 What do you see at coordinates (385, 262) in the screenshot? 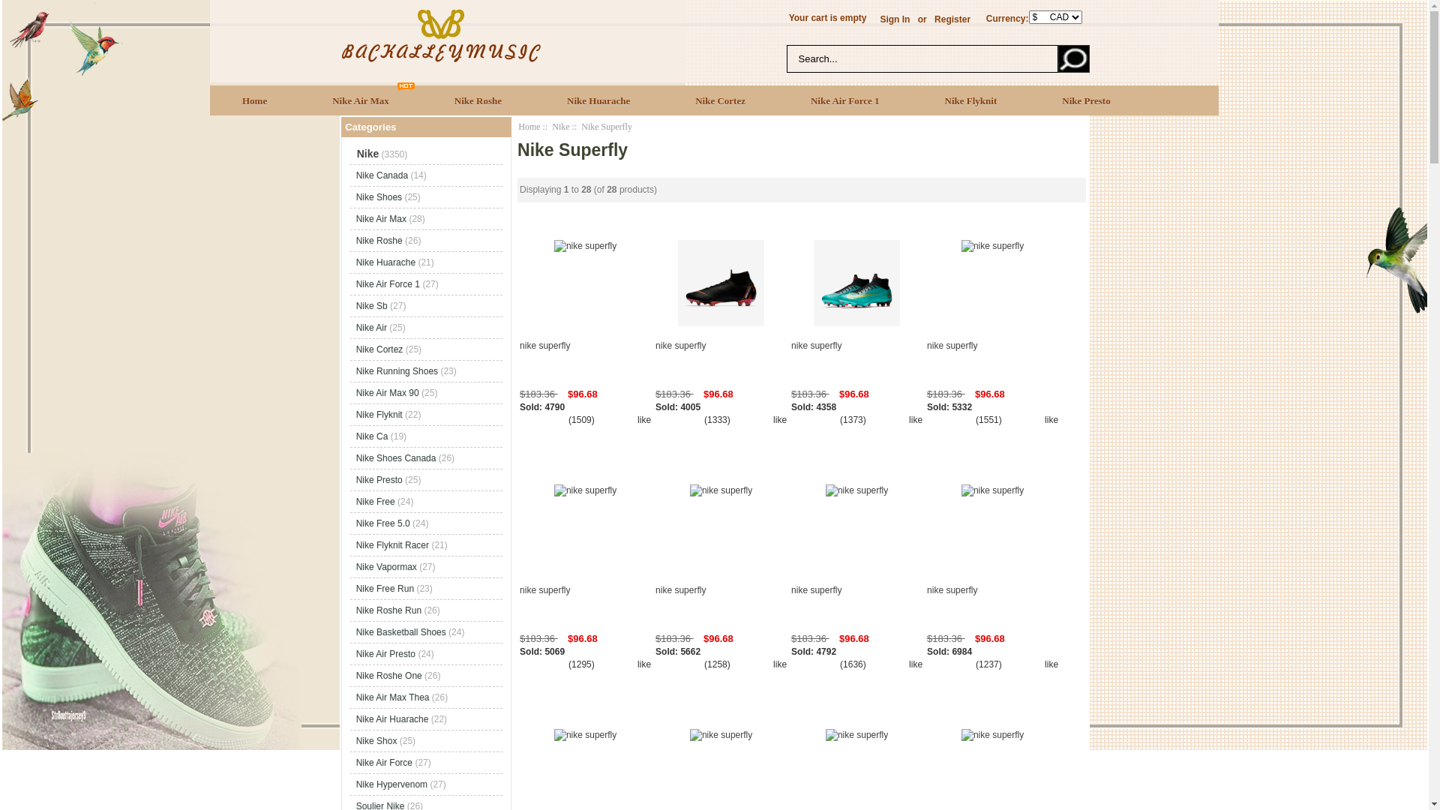
I see `Nike Huarache` at bounding box center [385, 262].